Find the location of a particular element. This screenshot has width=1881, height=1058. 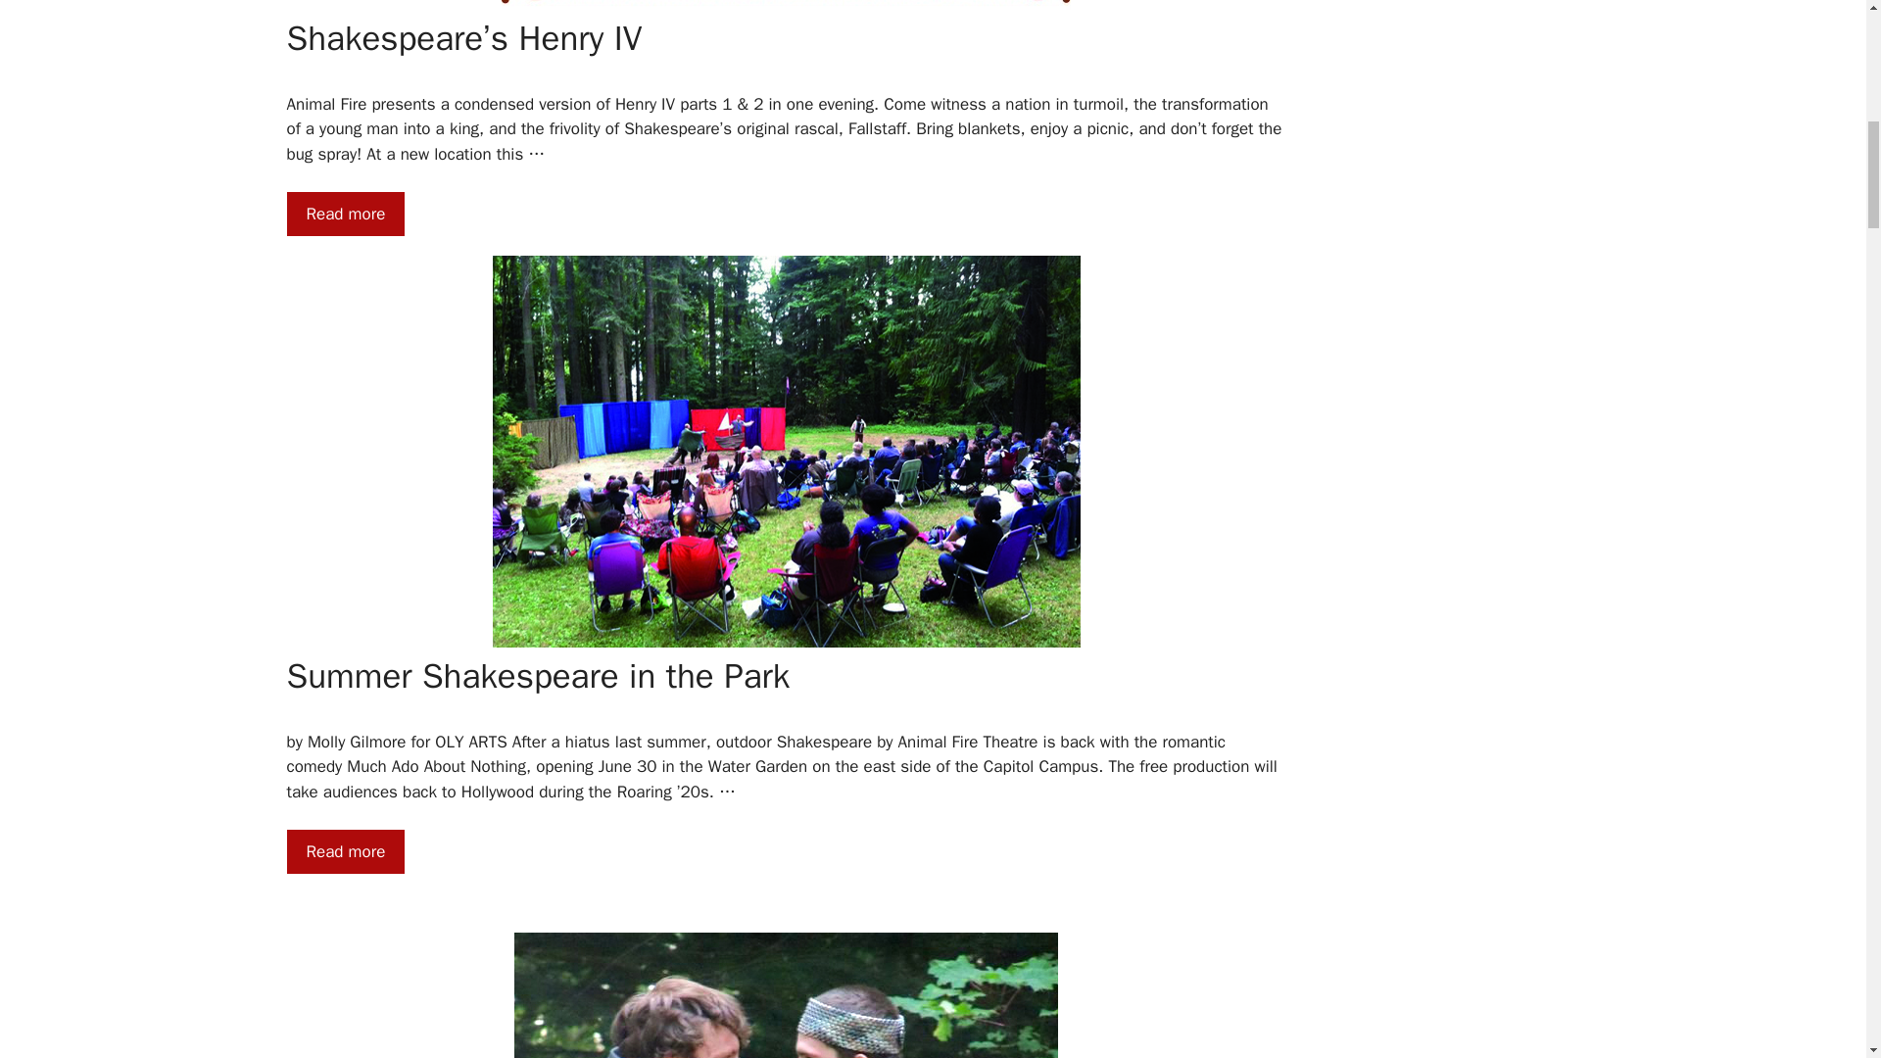

Summer Shakespeare in the Park is located at coordinates (345, 852).